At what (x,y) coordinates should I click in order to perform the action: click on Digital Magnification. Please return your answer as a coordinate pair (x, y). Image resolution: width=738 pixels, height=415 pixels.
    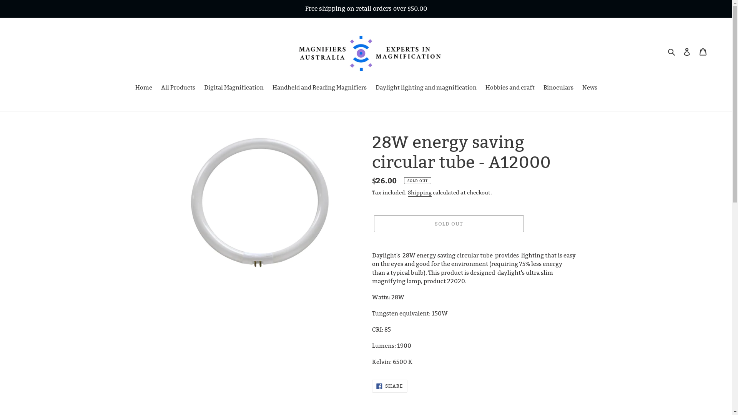
    Looking at the image, I should click on (234, 88).